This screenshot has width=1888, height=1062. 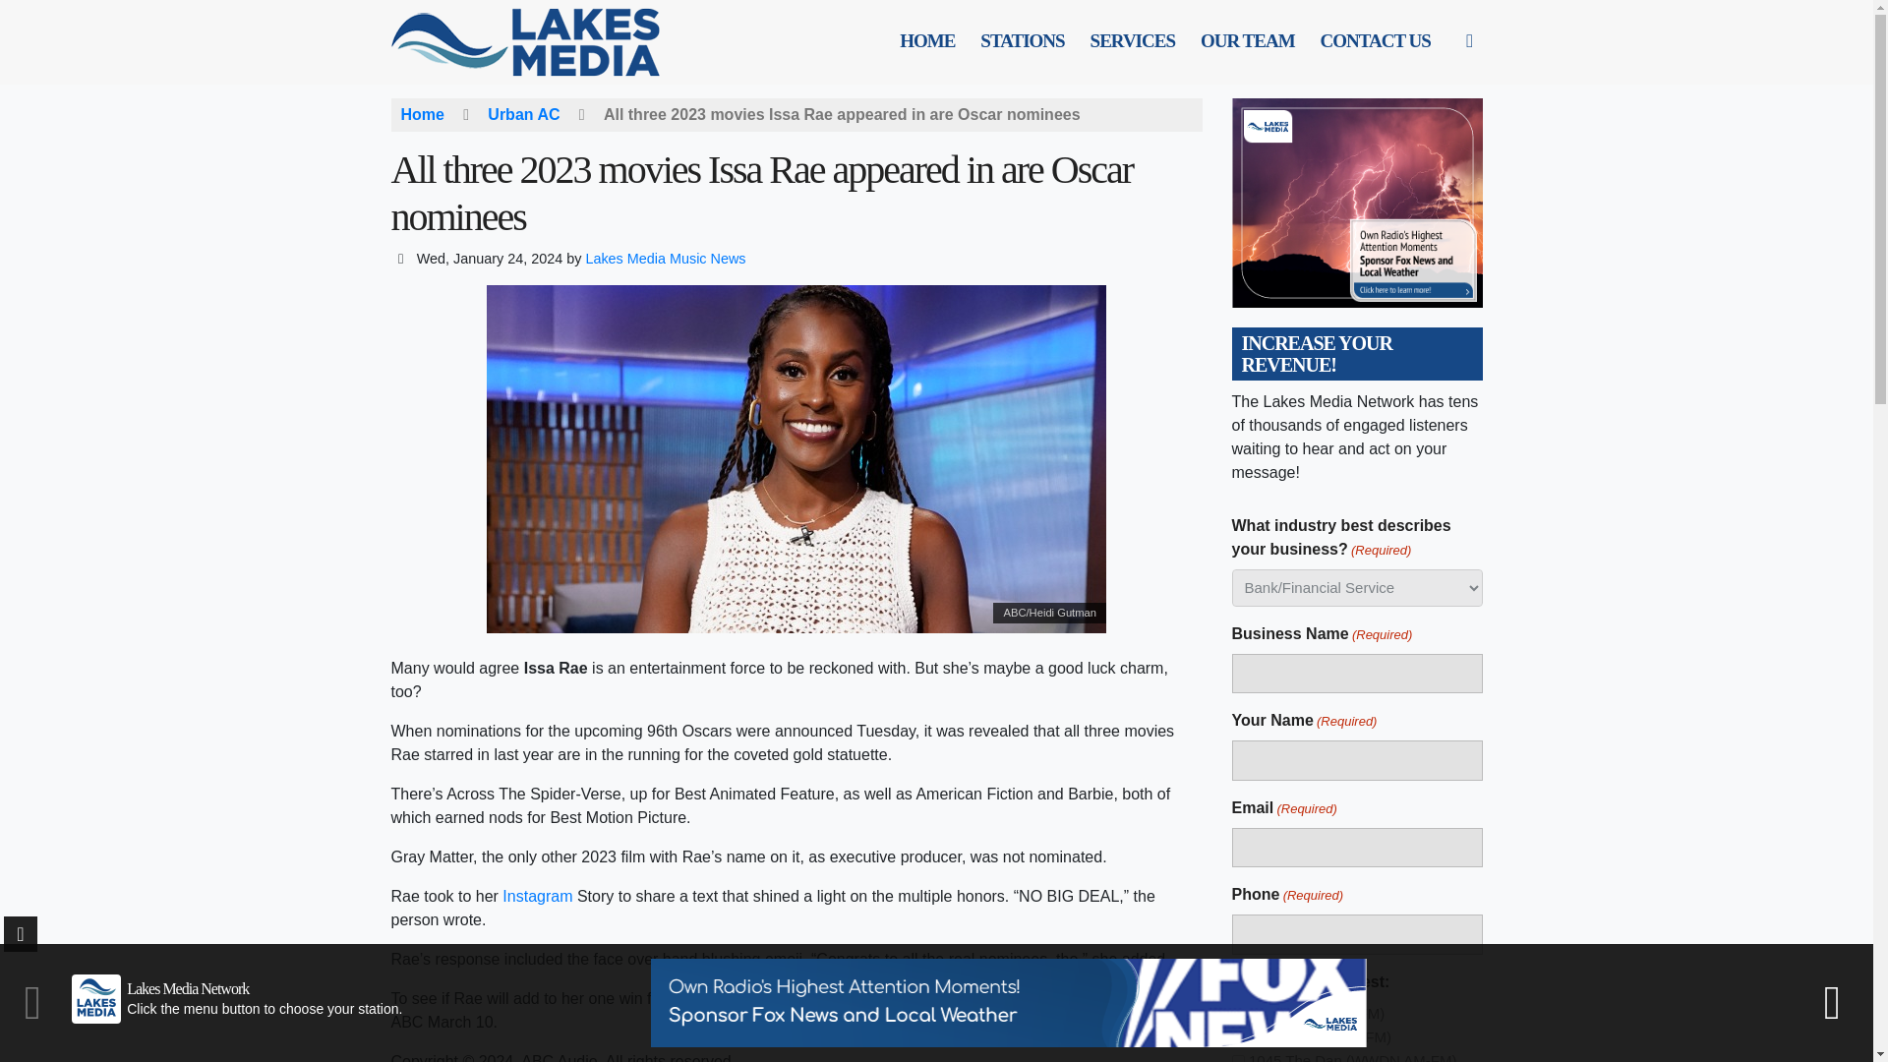 What do you see at coordinates (665, 258) in the screenshot?
I see `Posts by Lakes Media Music News` at bounding box center [665, 258].